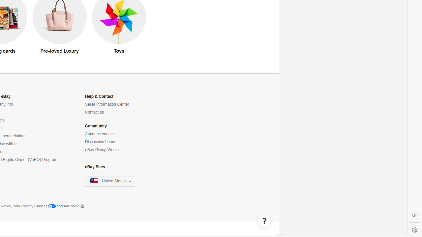  I want to click on eBay Giving Works, so click(102, 150).